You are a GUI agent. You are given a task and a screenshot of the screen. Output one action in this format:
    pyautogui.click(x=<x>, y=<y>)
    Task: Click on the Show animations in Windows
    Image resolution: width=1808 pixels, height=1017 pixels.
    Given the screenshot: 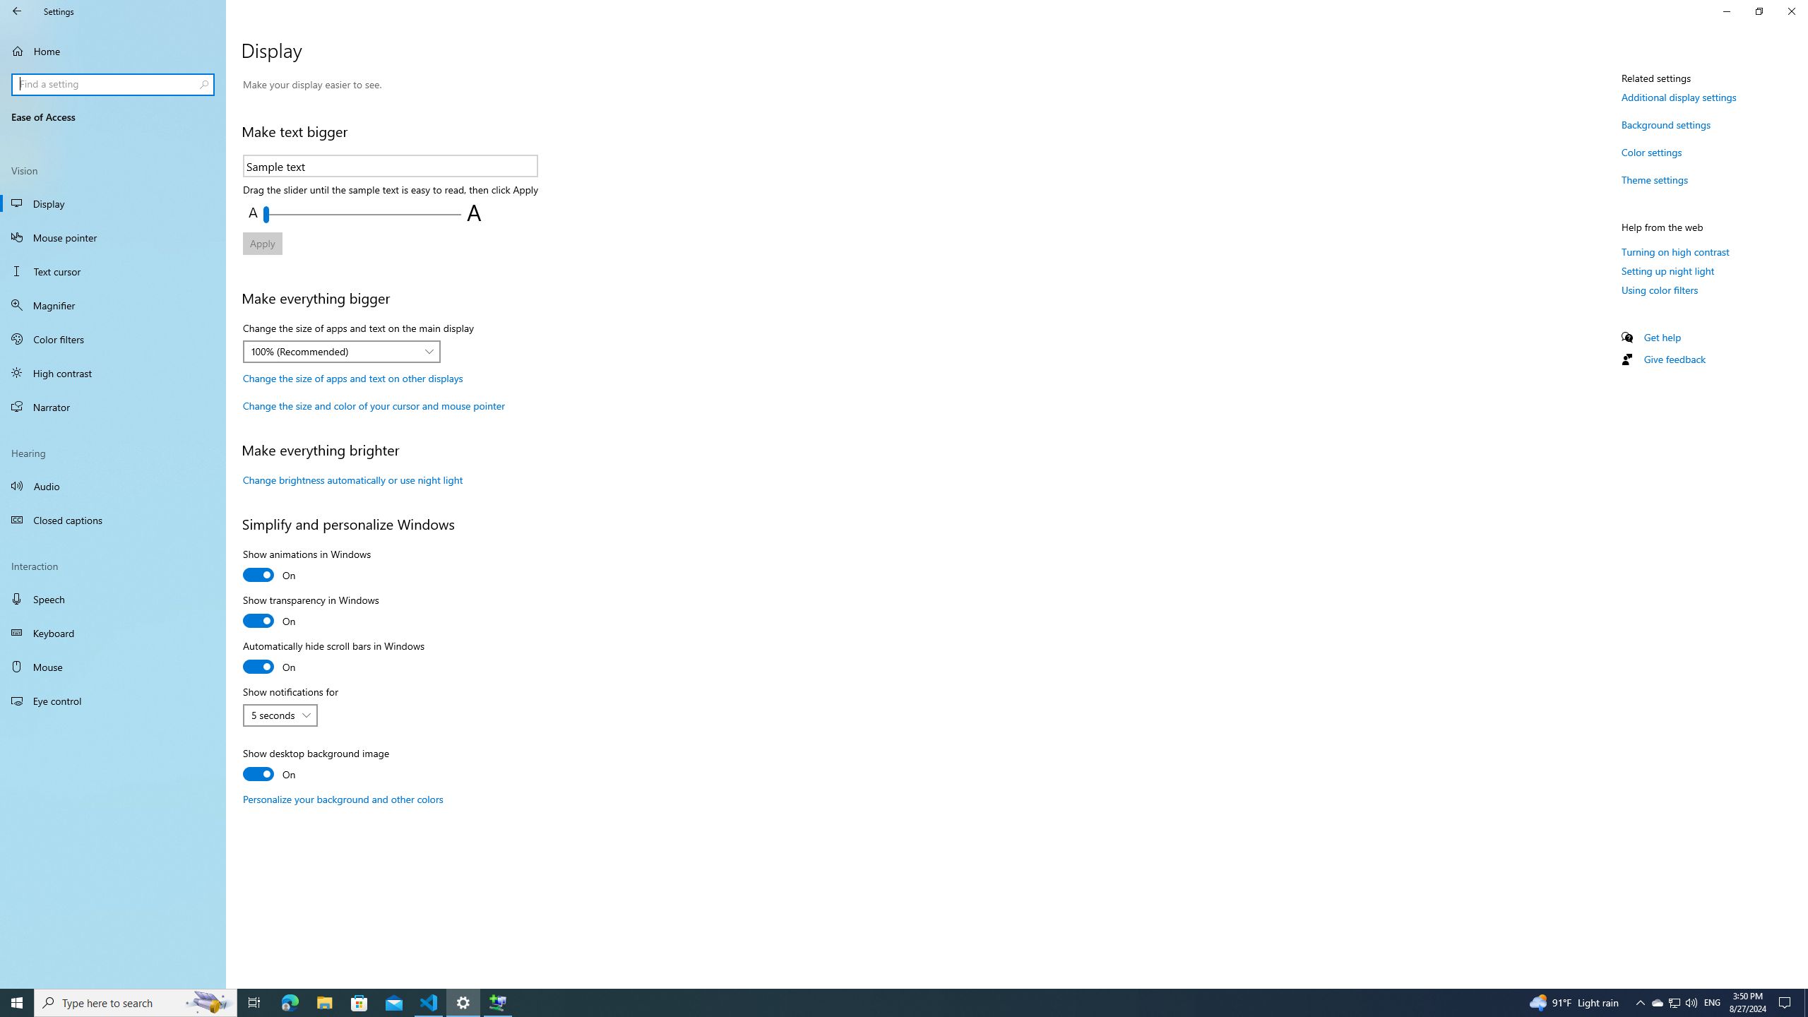 What is the action you would take?
    pyautogui.click(x=307, y=566)
    